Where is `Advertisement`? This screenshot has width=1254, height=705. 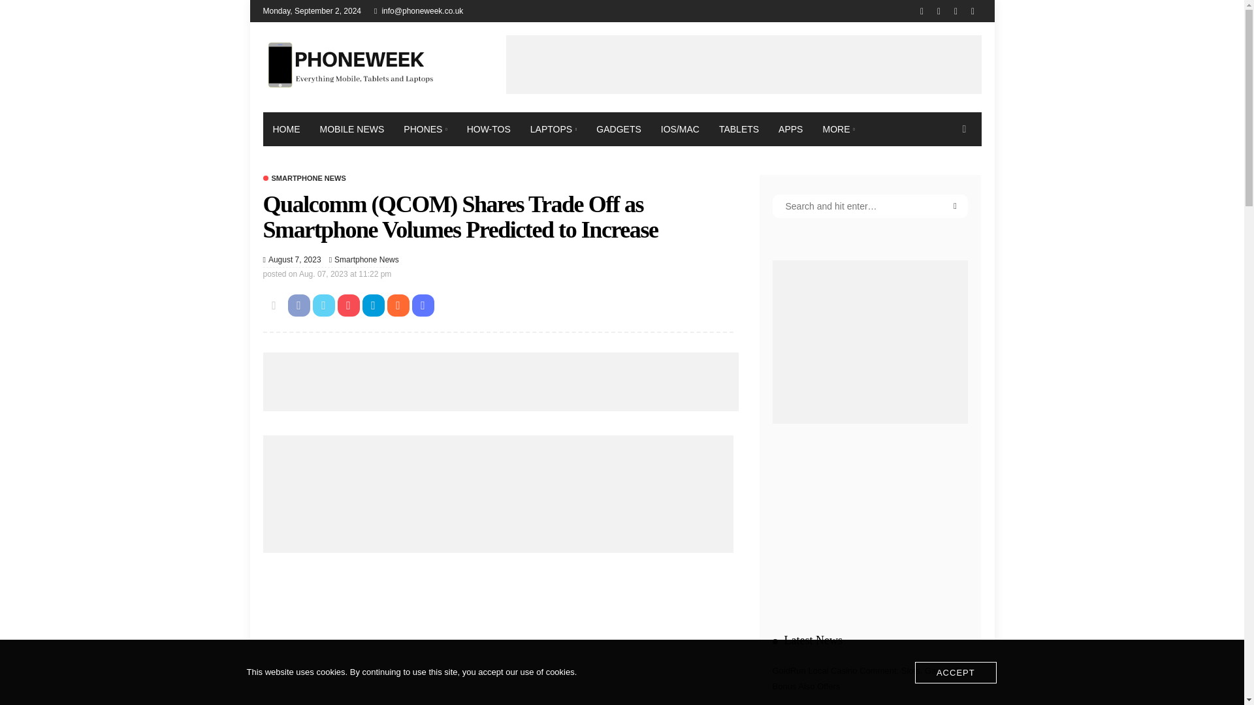
Advertisement is located at coordinates (743, 64).